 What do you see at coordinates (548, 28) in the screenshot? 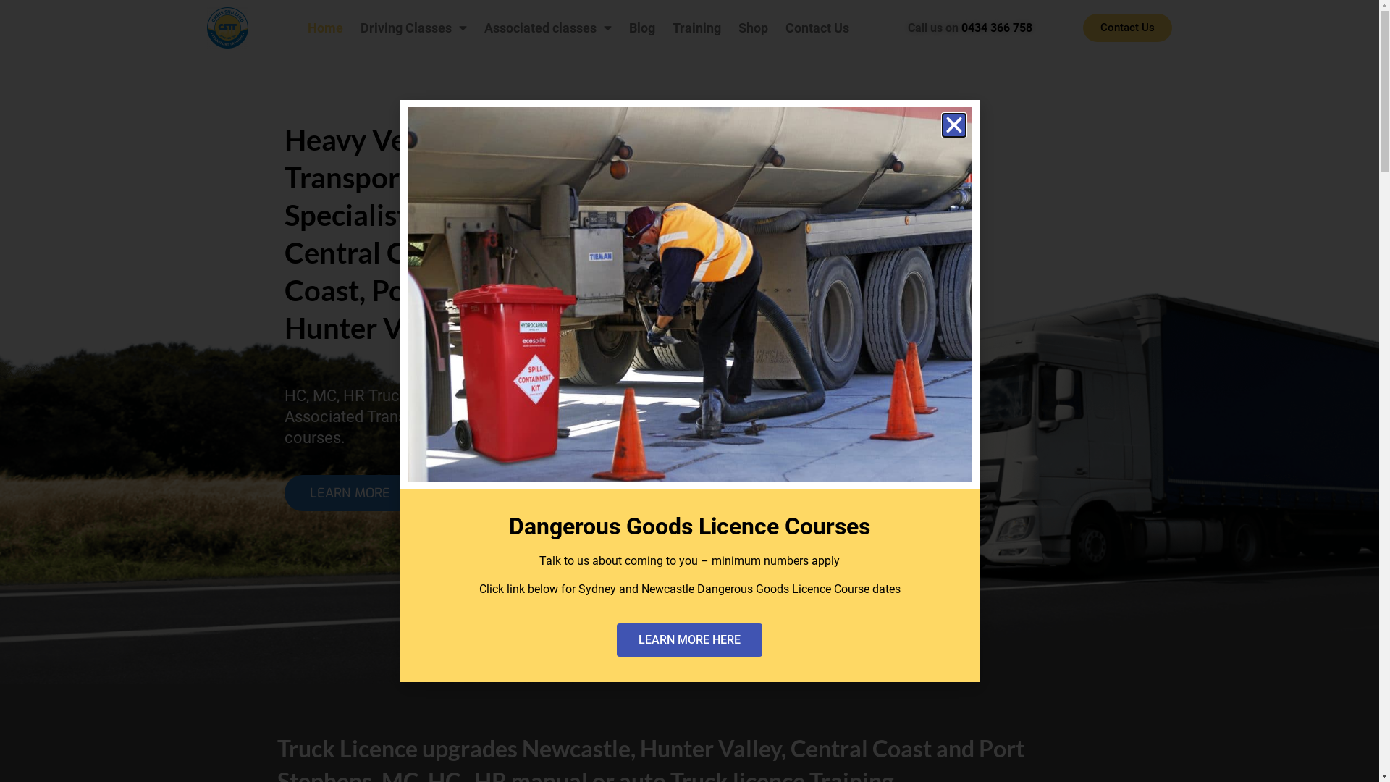
I see `Associated classes` at bounding box center [548, 28].